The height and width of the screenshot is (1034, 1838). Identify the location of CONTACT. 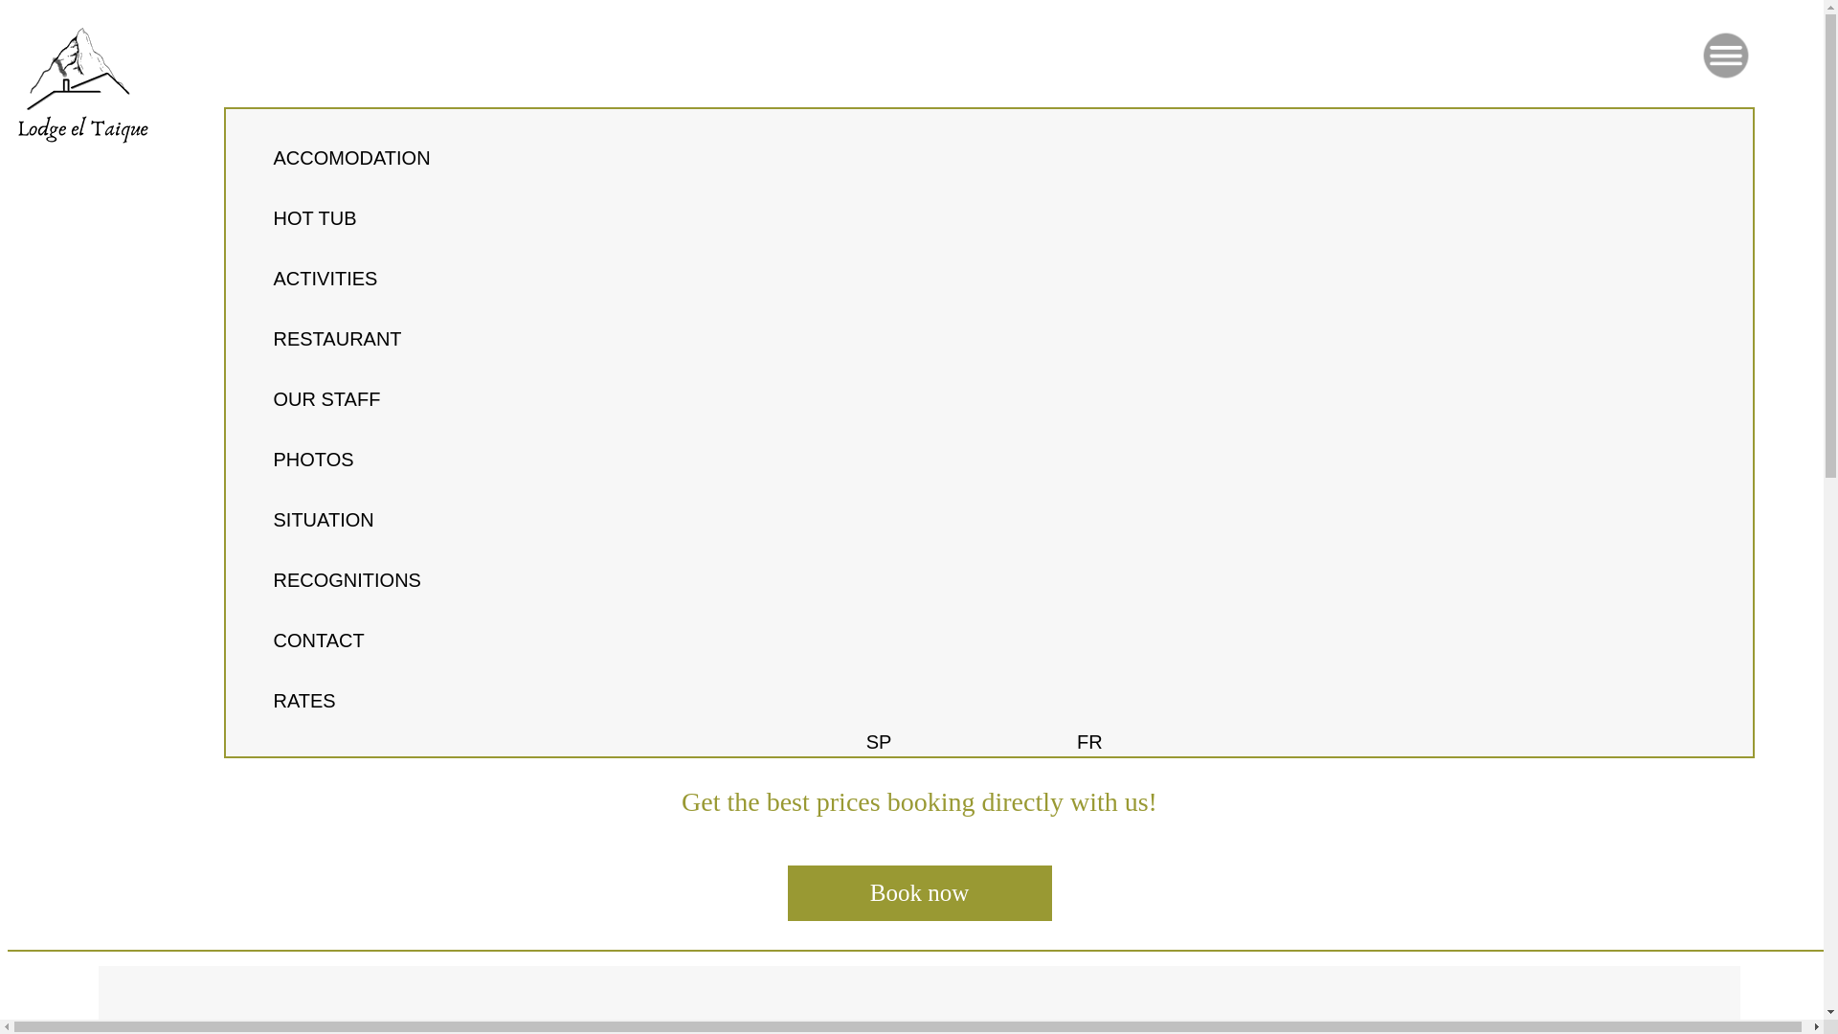
(319, 640).